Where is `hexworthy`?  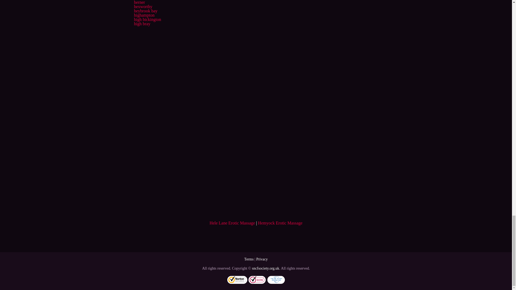
hexworthy is located at coordinates (143, 6).